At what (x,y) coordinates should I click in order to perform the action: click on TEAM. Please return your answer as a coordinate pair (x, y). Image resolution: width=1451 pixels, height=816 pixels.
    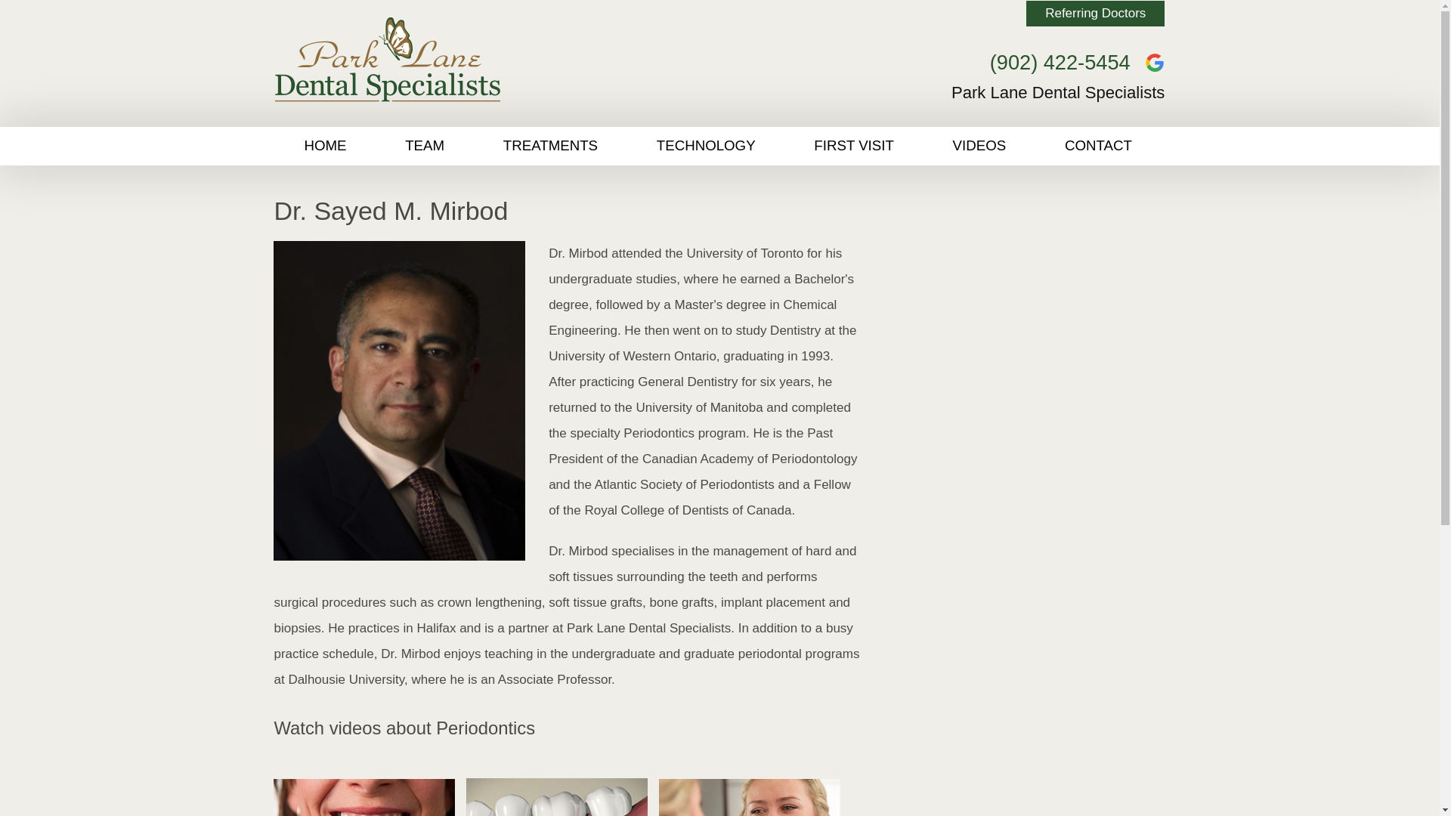
    Looking at the image, I should click on (425, 147).